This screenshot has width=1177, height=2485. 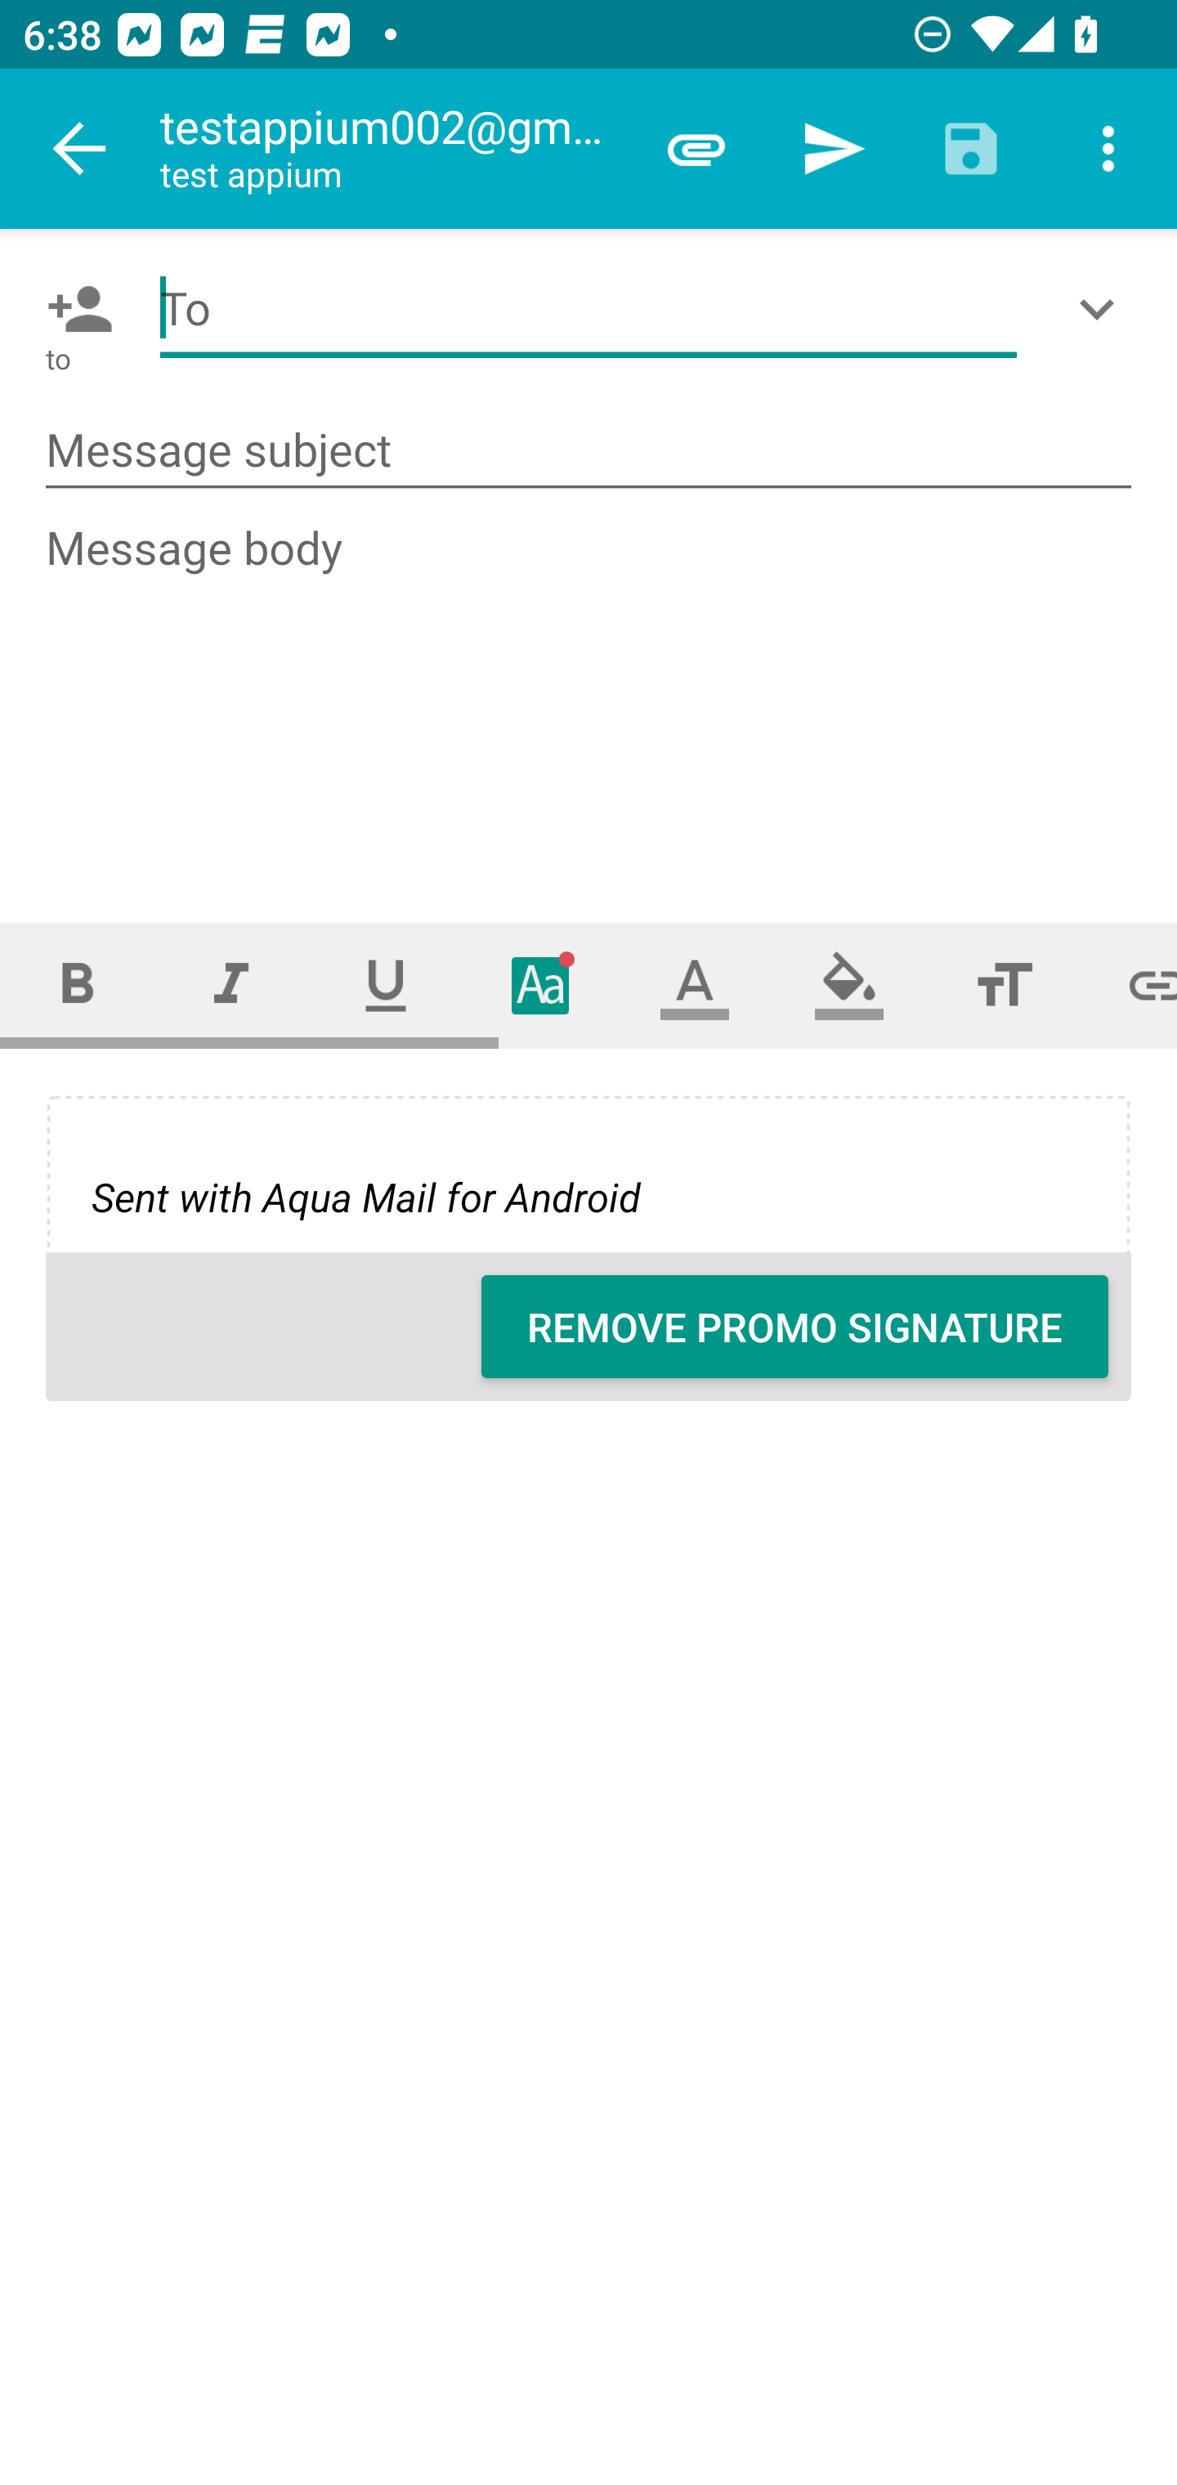 What do you see at coordinates (74, 309) in the screenshot?
I see `Pick contact: To` at bounding box center [74, 309].